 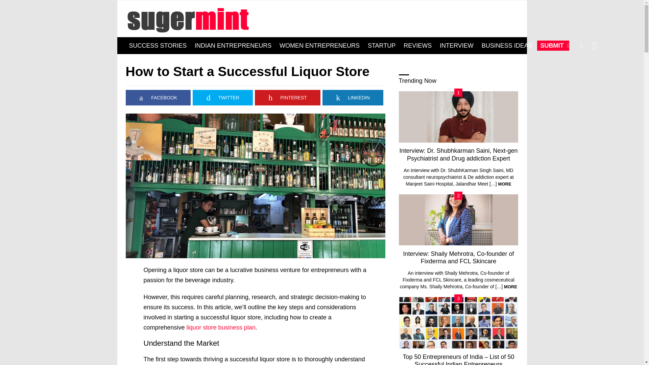 What do you see at coordinates (507, 45) in the screenshot?
I see `BUSINESS IDEAS` at bounding box center [507, 45].